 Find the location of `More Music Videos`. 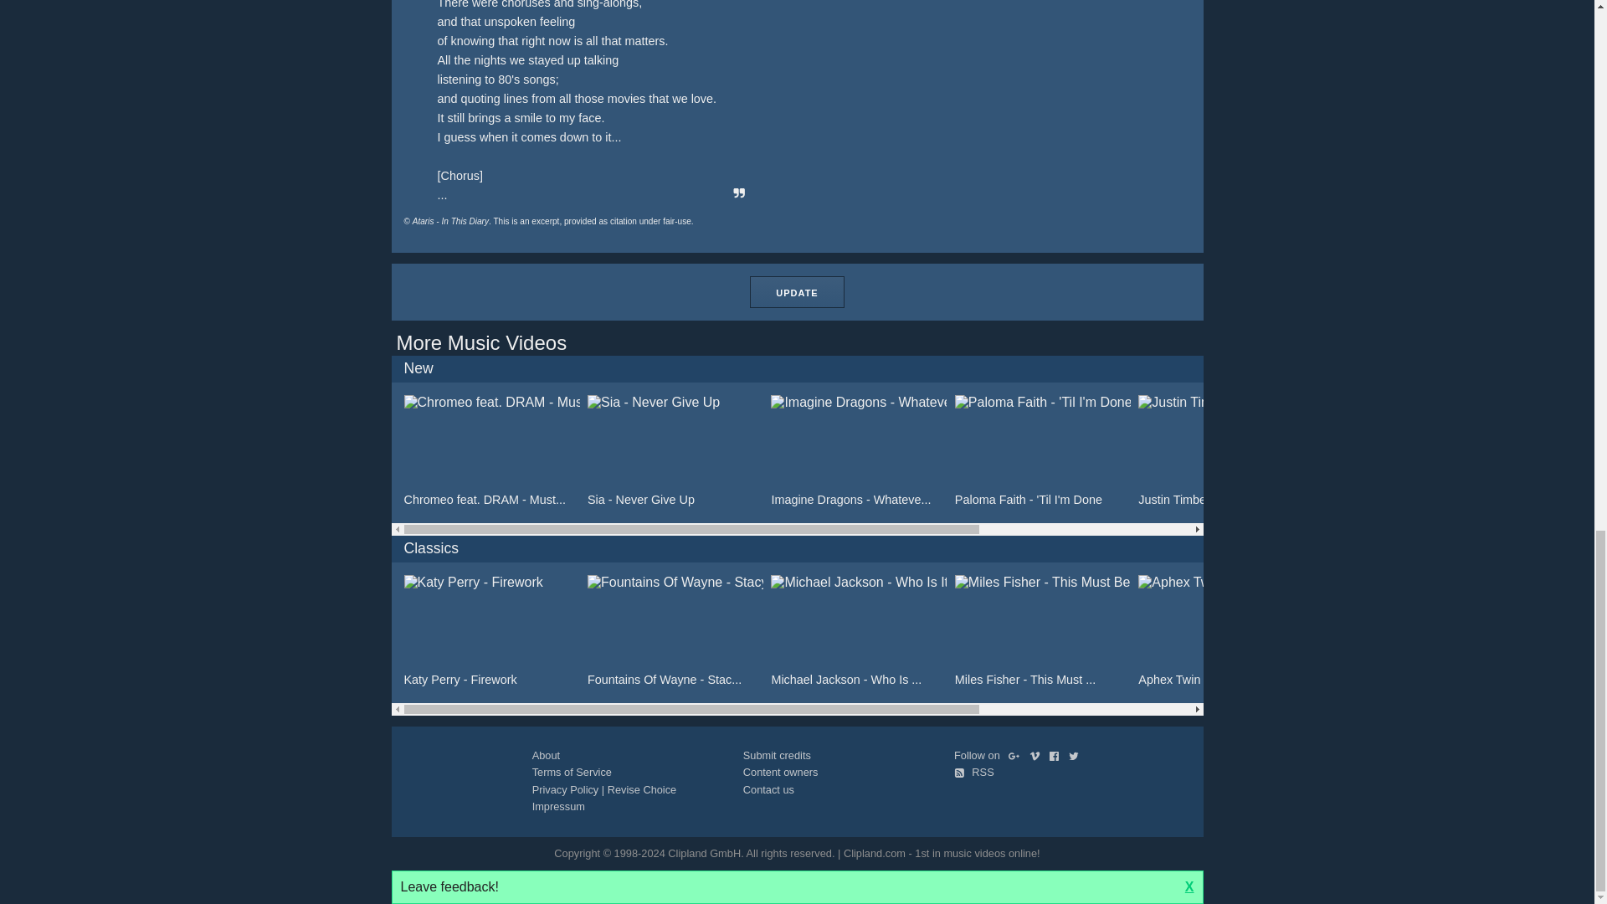

More Music Videos is located at coordinates (482, 343).